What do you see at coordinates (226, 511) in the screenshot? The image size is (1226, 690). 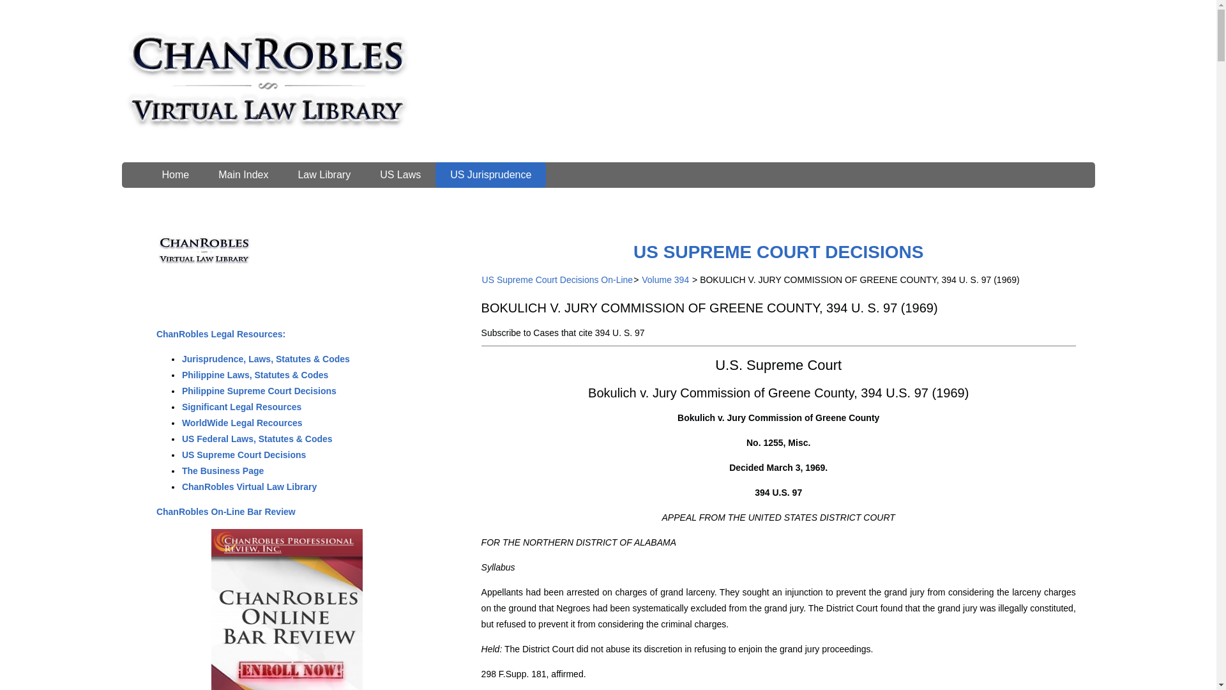 I see `ChanRobles On-Line Bar Review` at bounding box center [226, 511].